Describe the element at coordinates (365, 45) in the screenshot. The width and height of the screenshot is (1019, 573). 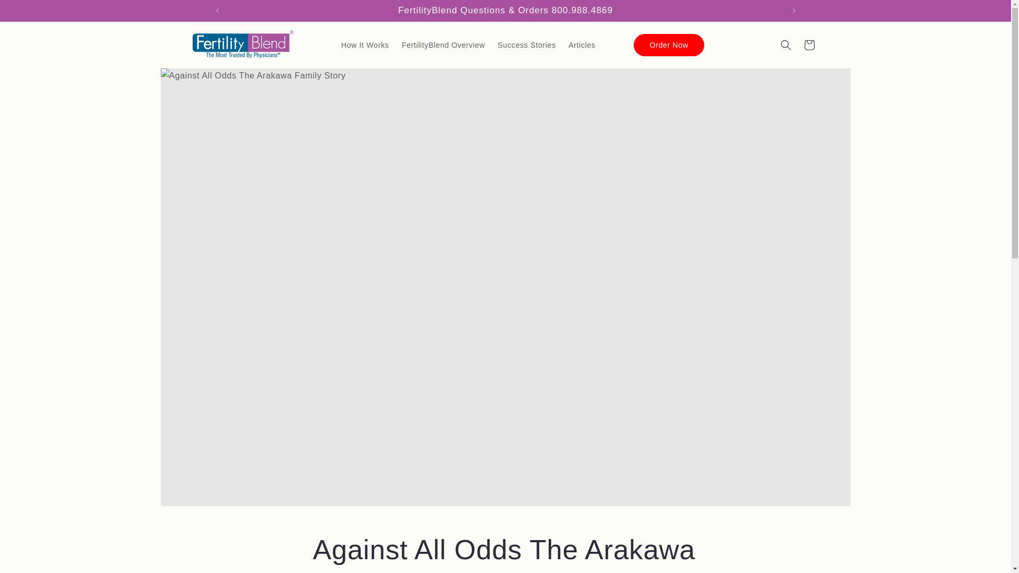
I see `How It Works` at that location.